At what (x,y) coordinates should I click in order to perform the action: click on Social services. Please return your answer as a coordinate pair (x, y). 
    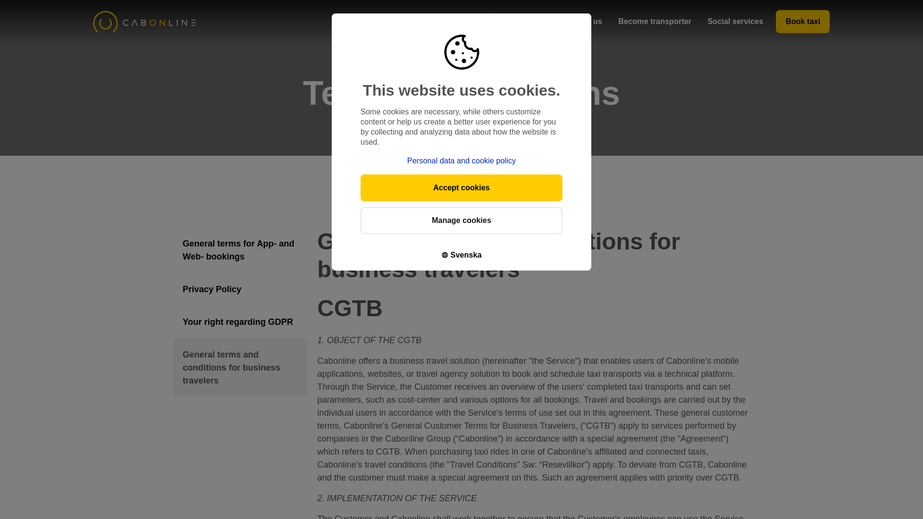
    Looking at the image, I should click on (736, 21).